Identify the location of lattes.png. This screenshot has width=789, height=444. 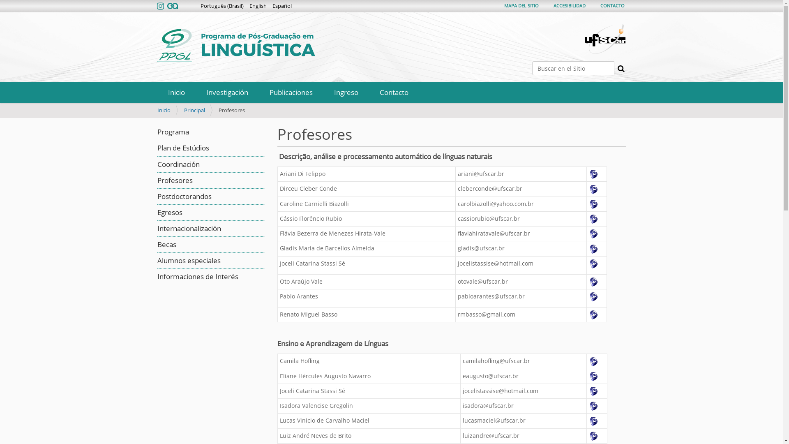
(594, 174).